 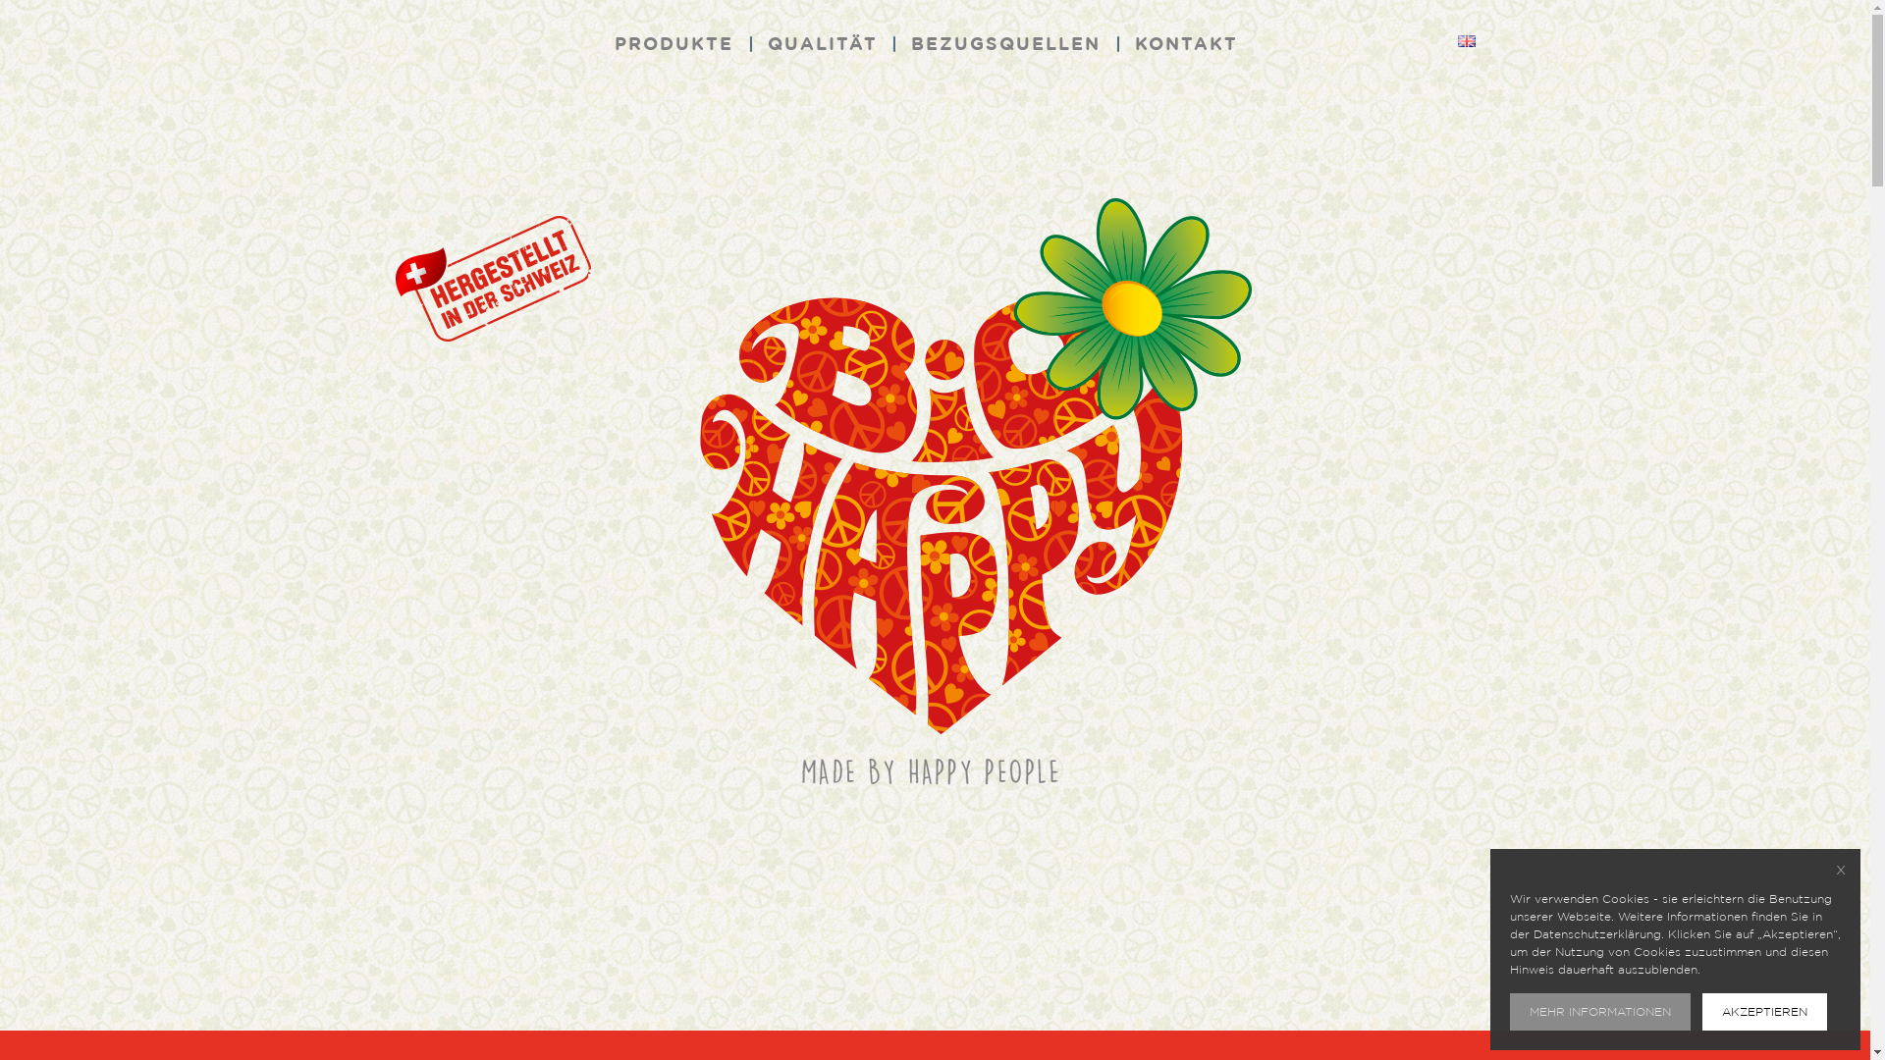 What do you see at coordinates (1765, 1012) in the screenshot?
I see `AKZEPTIEREN` at bounding box center [1765, 1012].